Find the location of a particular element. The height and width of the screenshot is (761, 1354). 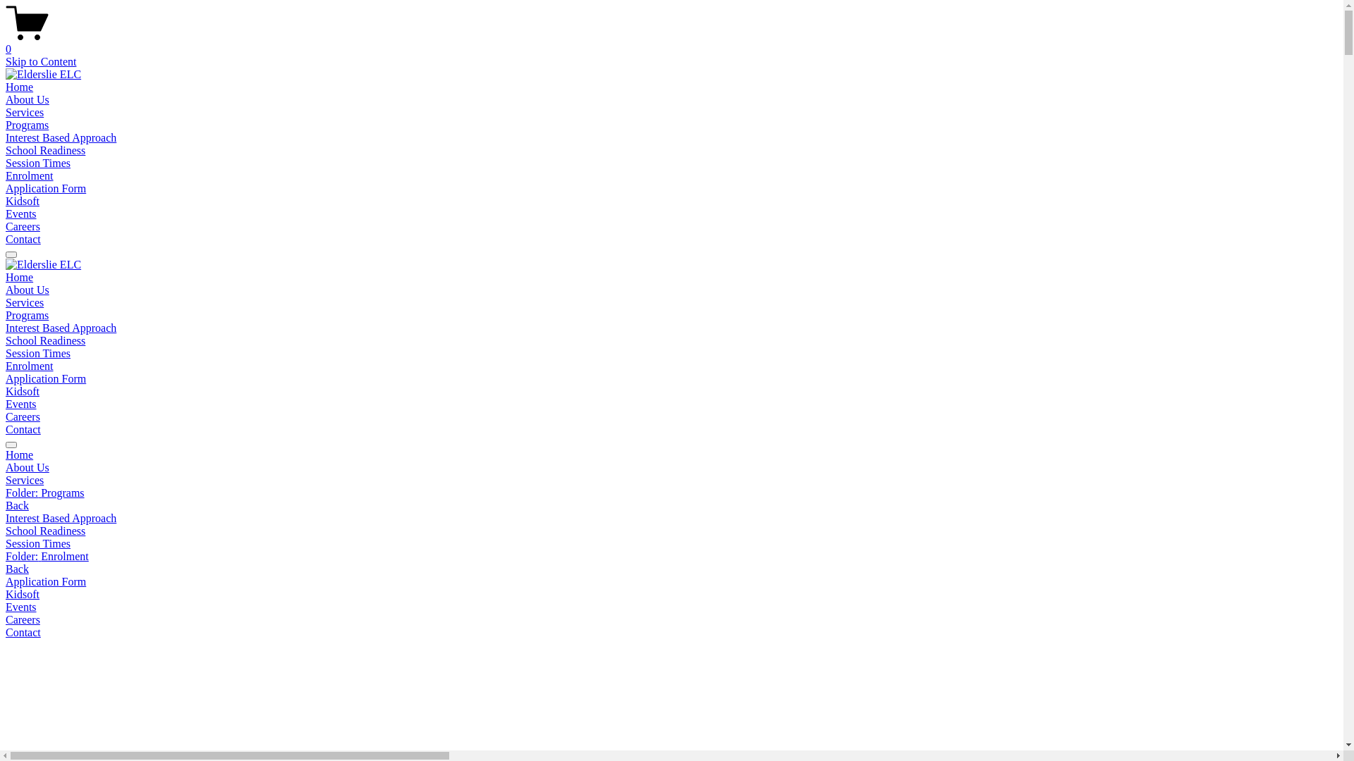

Services is located at coordinates (25, 303).